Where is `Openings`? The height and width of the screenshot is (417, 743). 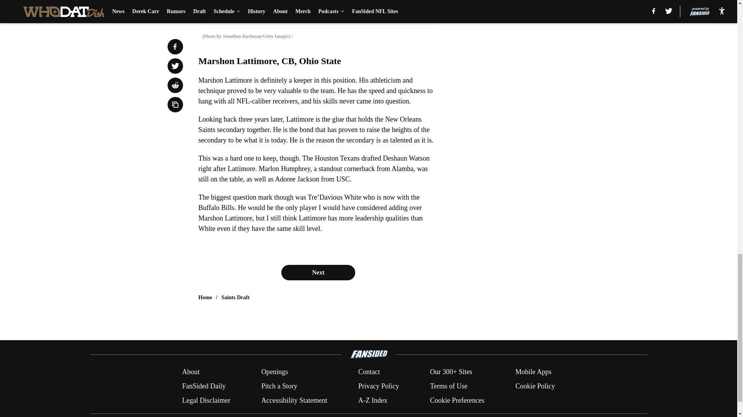 Openings is located at coordinates (275, 372).